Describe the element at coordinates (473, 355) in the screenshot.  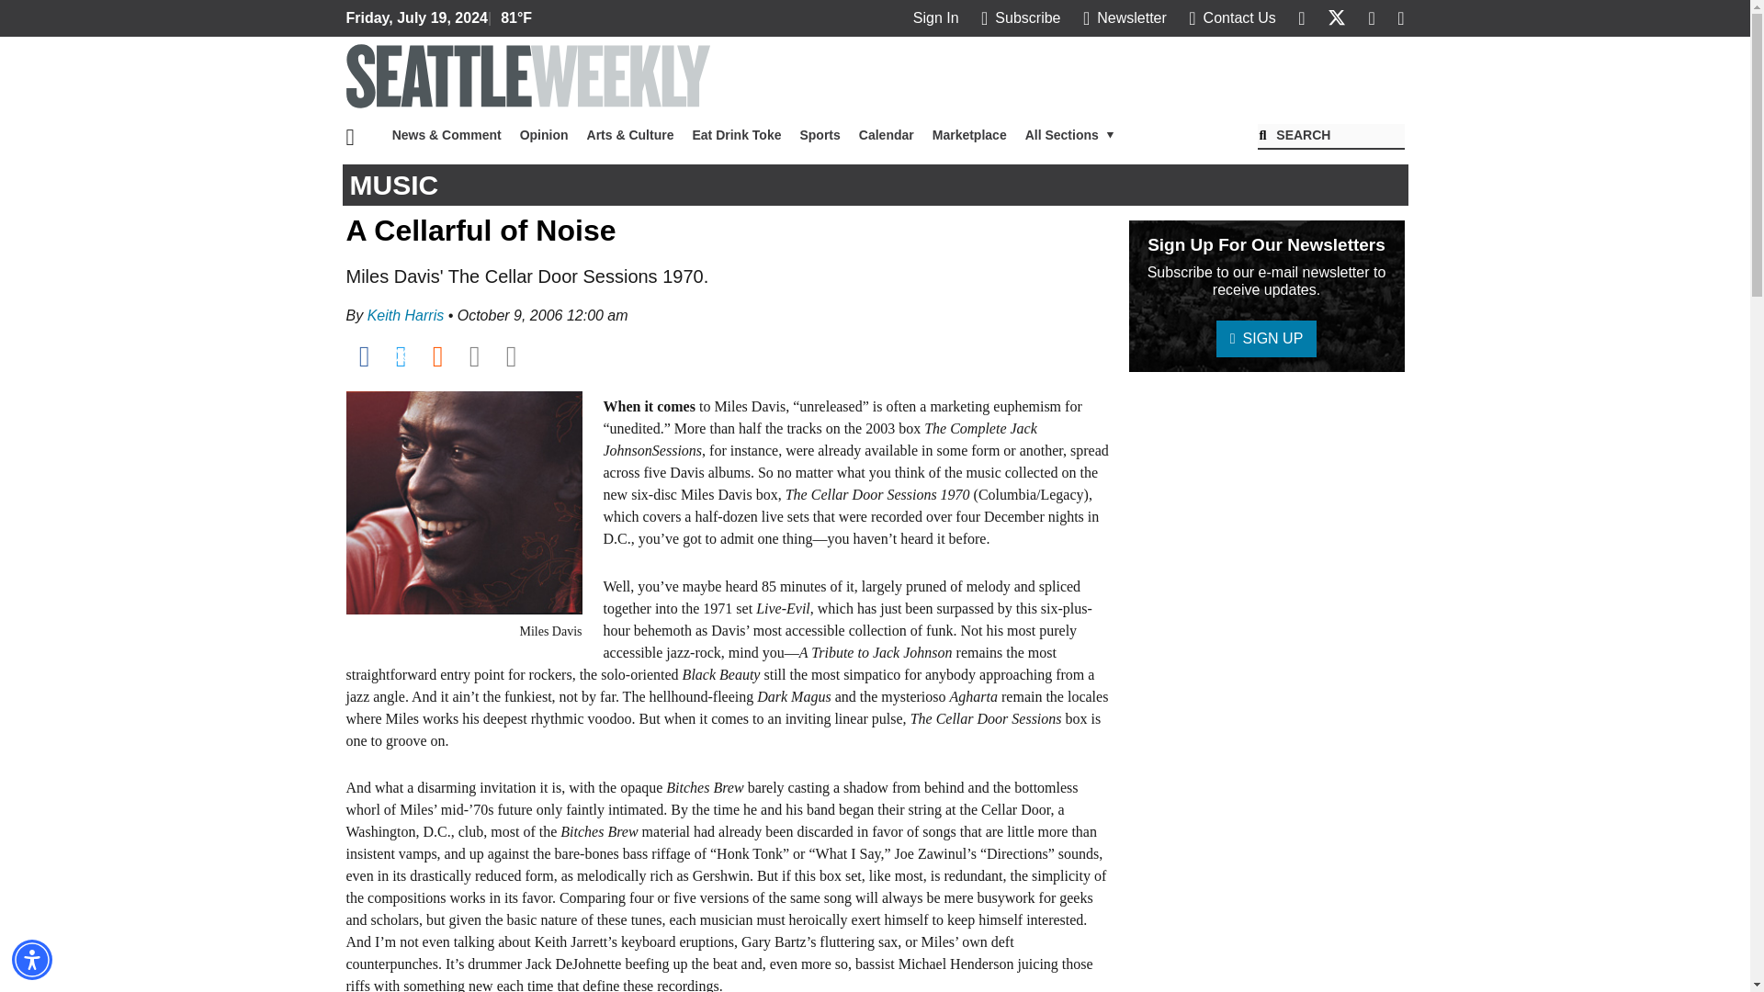
I see `Email story` at that location.